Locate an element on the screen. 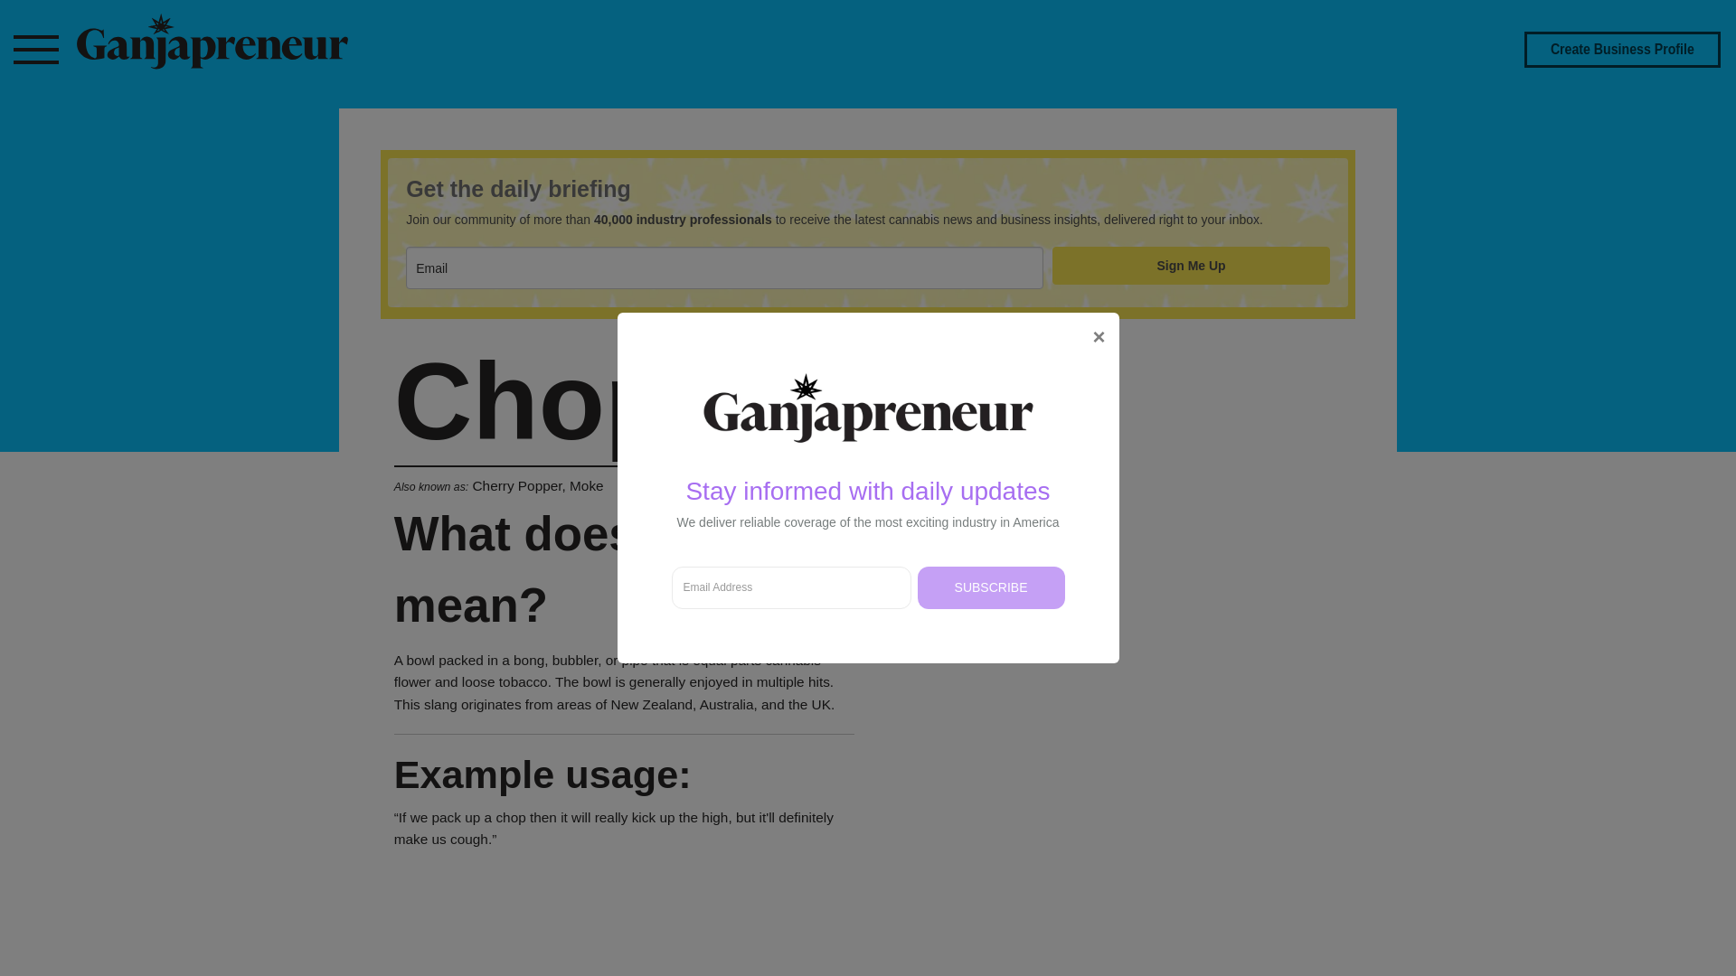 The image size is (1736, 976). Create Business Profile is located at coordinates (1622, 49).